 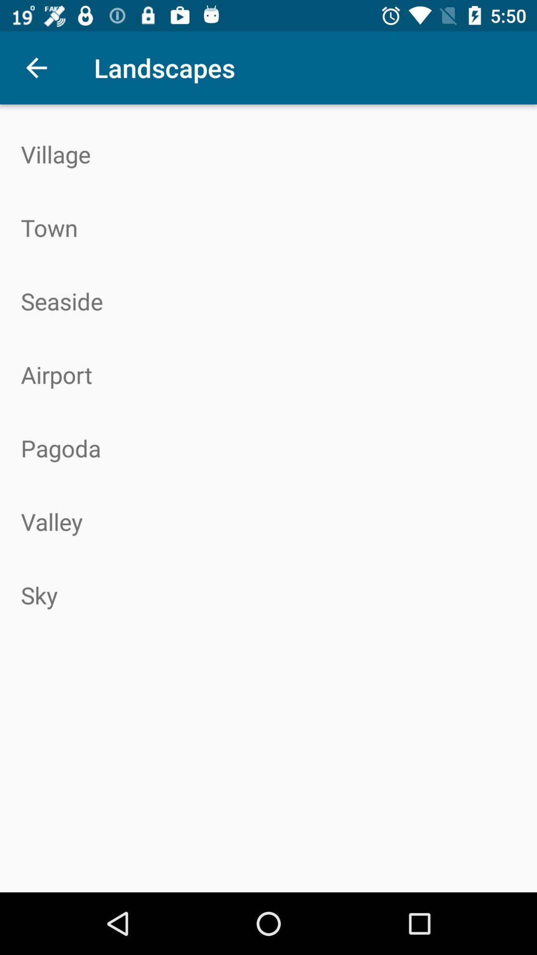 I want to click on select the item above pagoda item, so click(x=268, y=375).